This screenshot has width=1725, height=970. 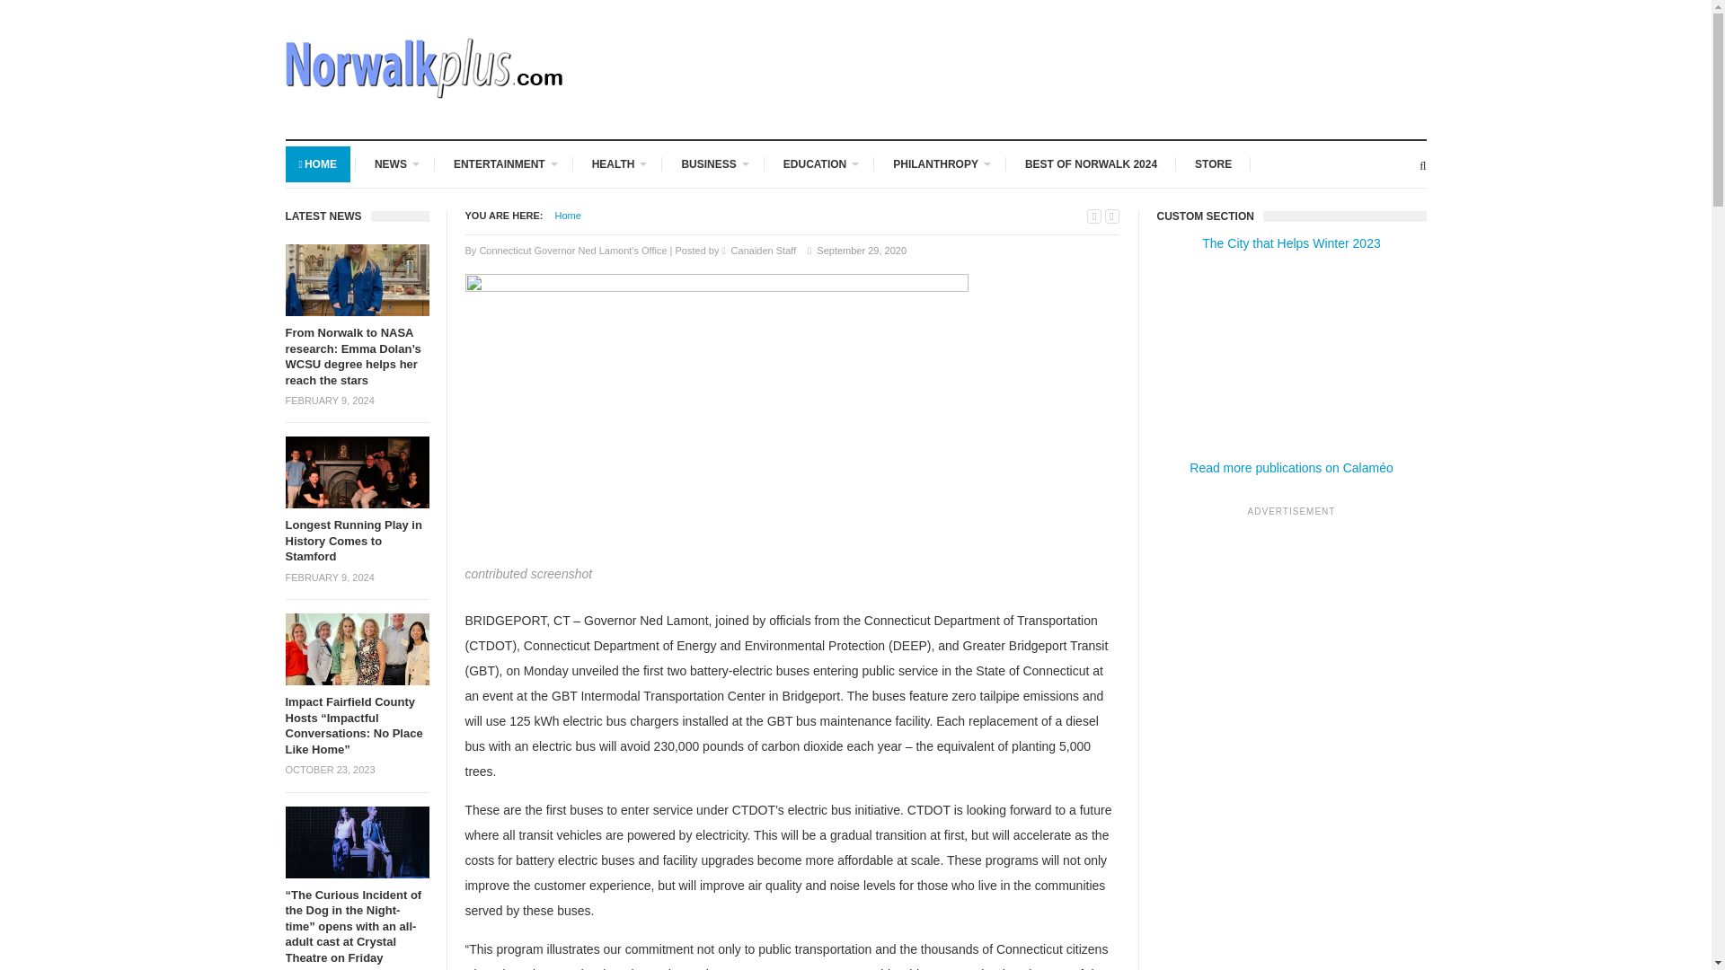 What do you see at coordinates (1213, 164) in the screenshot?
I see `STORE` at bounding box center [1213, 164].